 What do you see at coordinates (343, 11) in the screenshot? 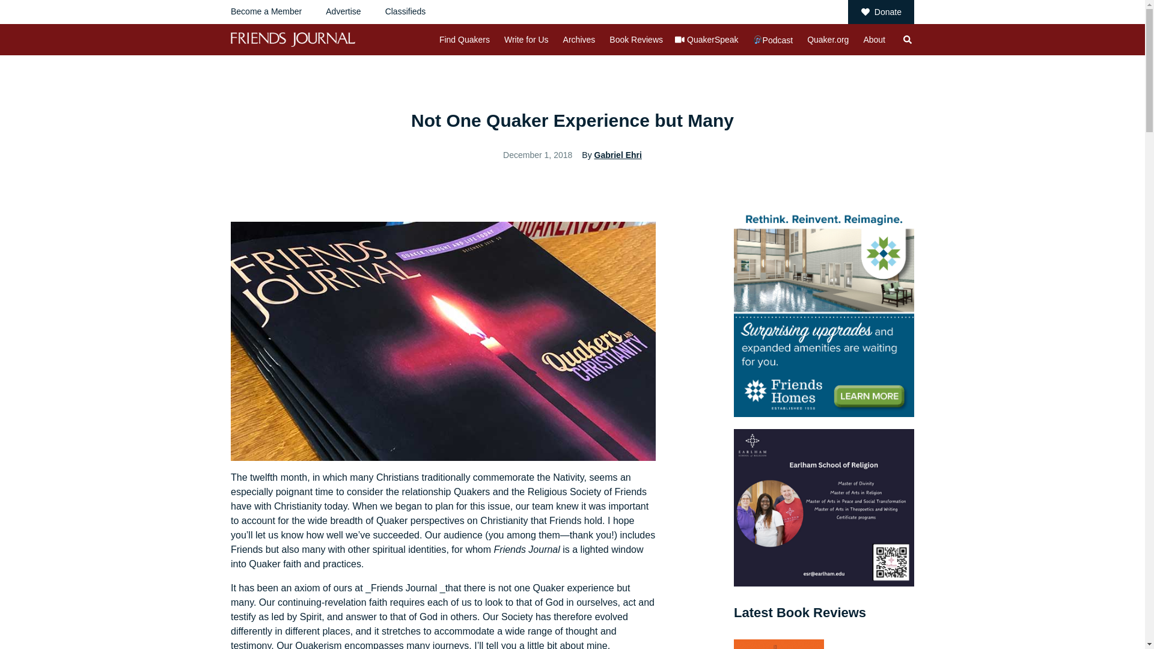
I see `Advertise` at bounding box center [343, 11].